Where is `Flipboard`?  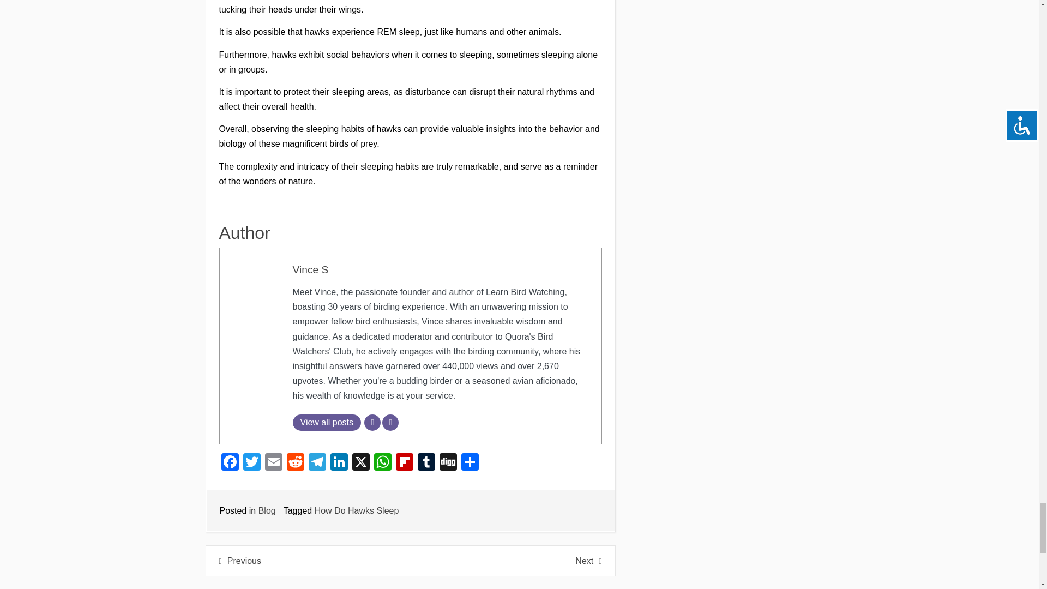 Flipboard is located at coordinates (405, 463).